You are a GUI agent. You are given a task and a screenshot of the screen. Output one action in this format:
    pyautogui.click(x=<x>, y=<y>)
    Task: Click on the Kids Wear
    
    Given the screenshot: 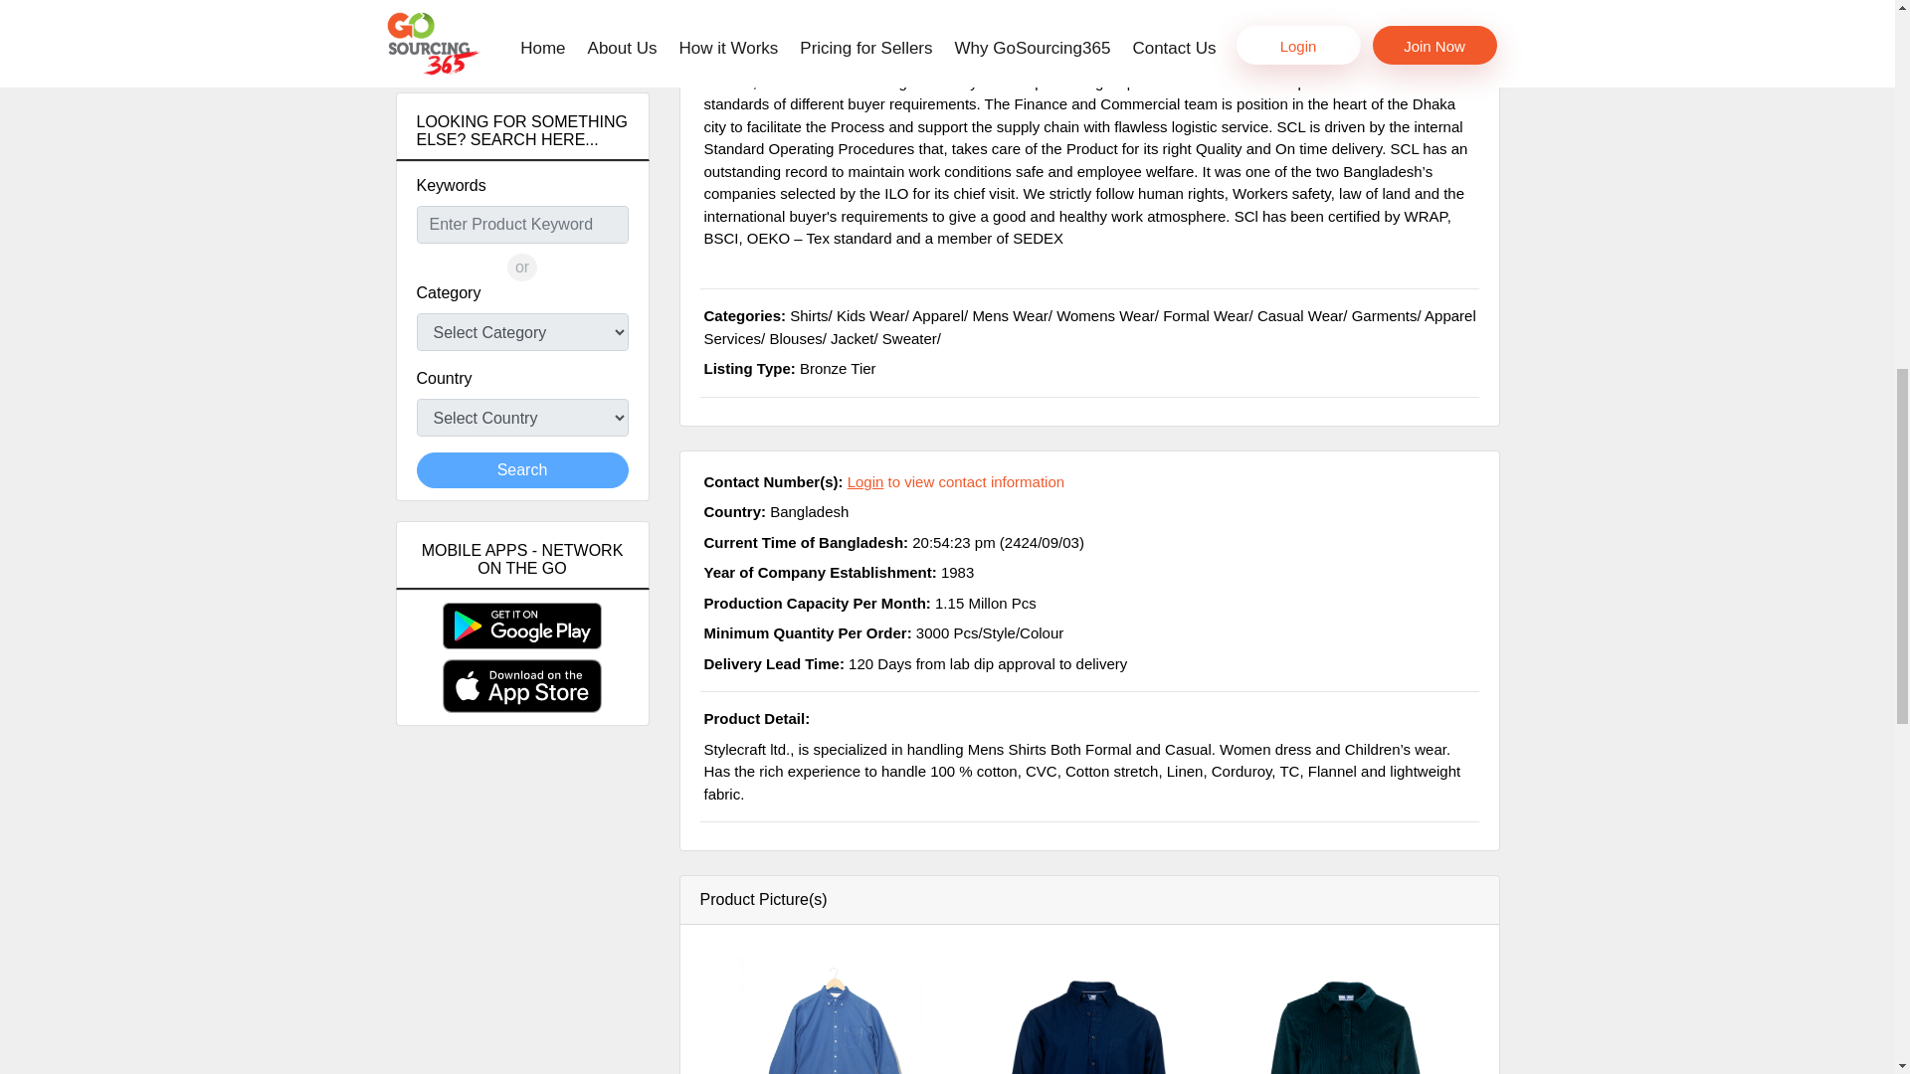 What is the action you would take?
    pyautogui.click(x=870, y=315)
    